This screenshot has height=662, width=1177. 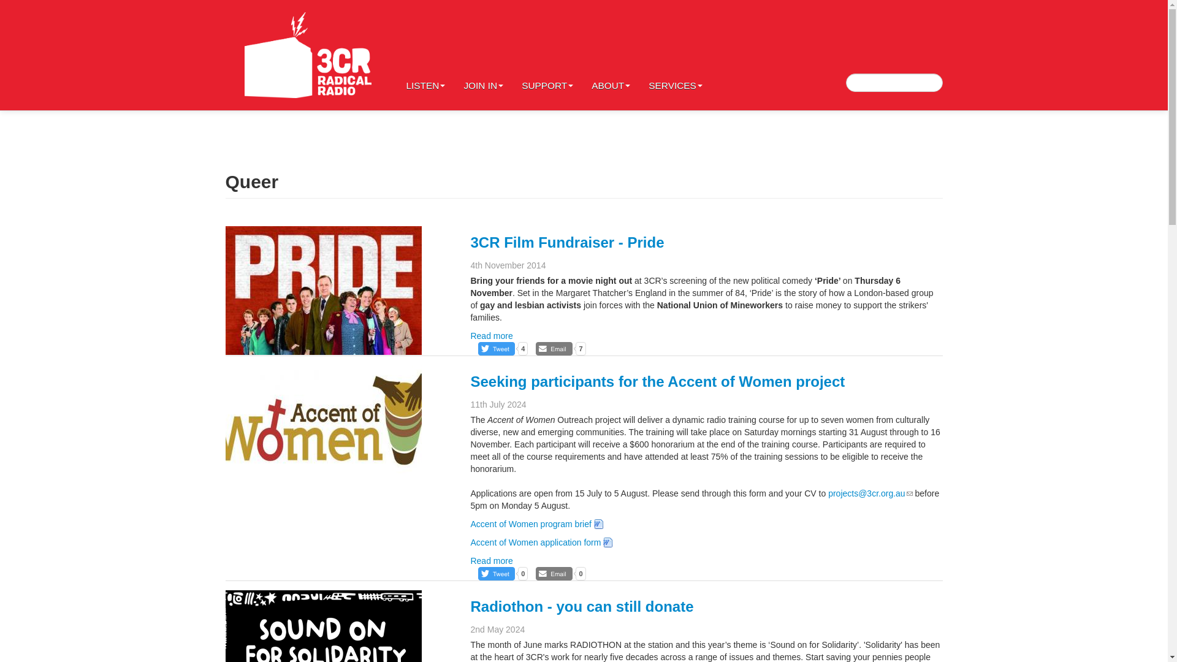 I want to click on SUPPORT, so click(x=547, y=55).